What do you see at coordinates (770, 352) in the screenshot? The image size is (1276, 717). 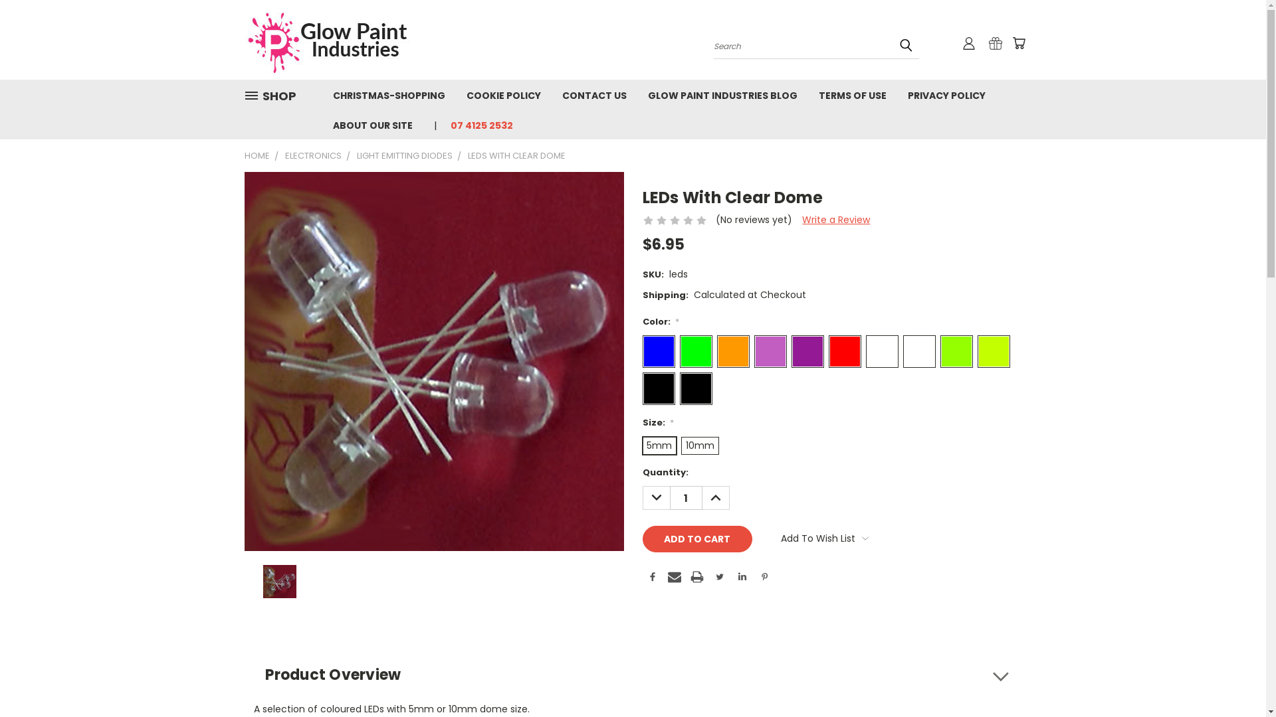 I see `Pink` at bounding box center [770, 352].